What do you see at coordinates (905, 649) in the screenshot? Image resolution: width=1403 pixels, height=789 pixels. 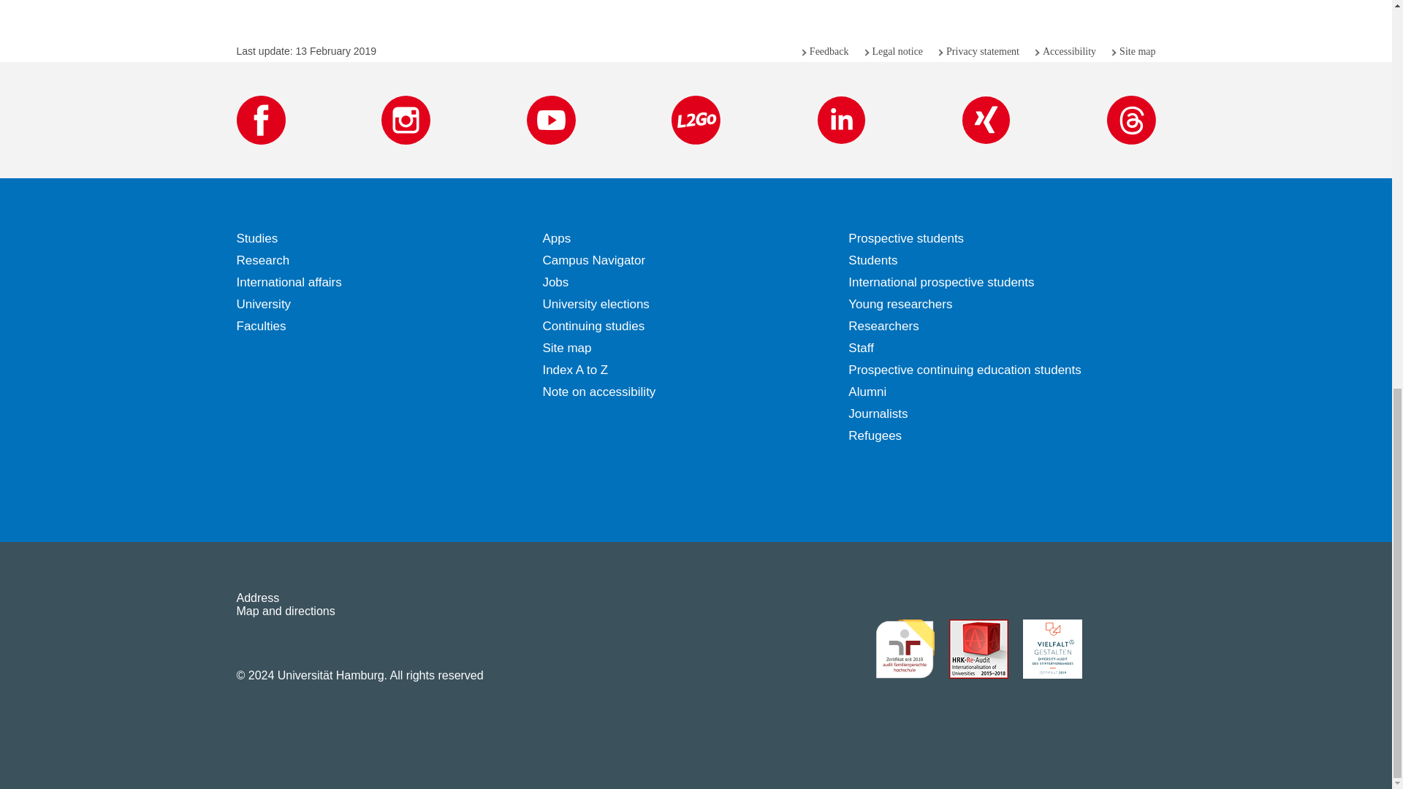 I see `Go to family-friendly higher education institution audit` at bounding box center [905, 649].